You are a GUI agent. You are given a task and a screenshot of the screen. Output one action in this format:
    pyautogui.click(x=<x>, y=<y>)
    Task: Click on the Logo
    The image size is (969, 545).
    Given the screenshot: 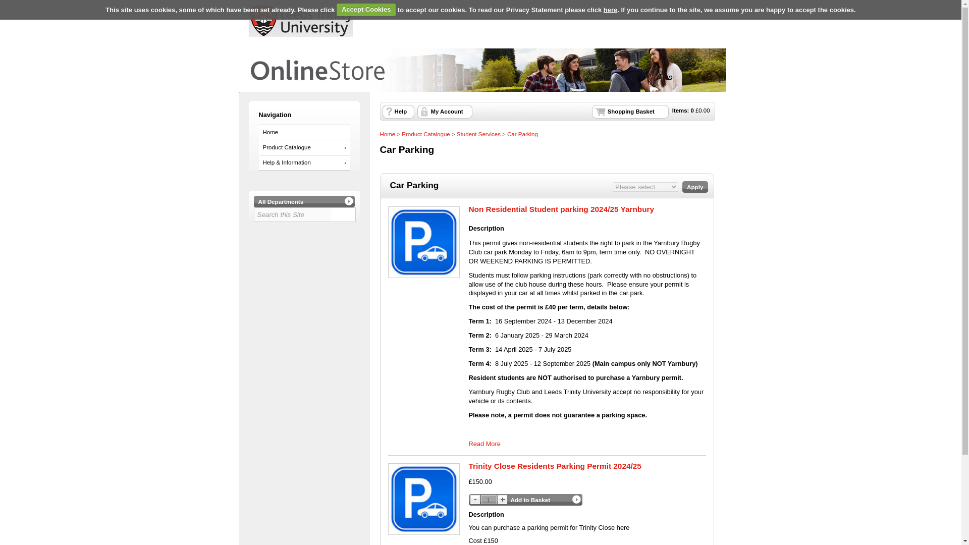 What is the action you would take?
    pyautogui.click(x=300, y=19)
    